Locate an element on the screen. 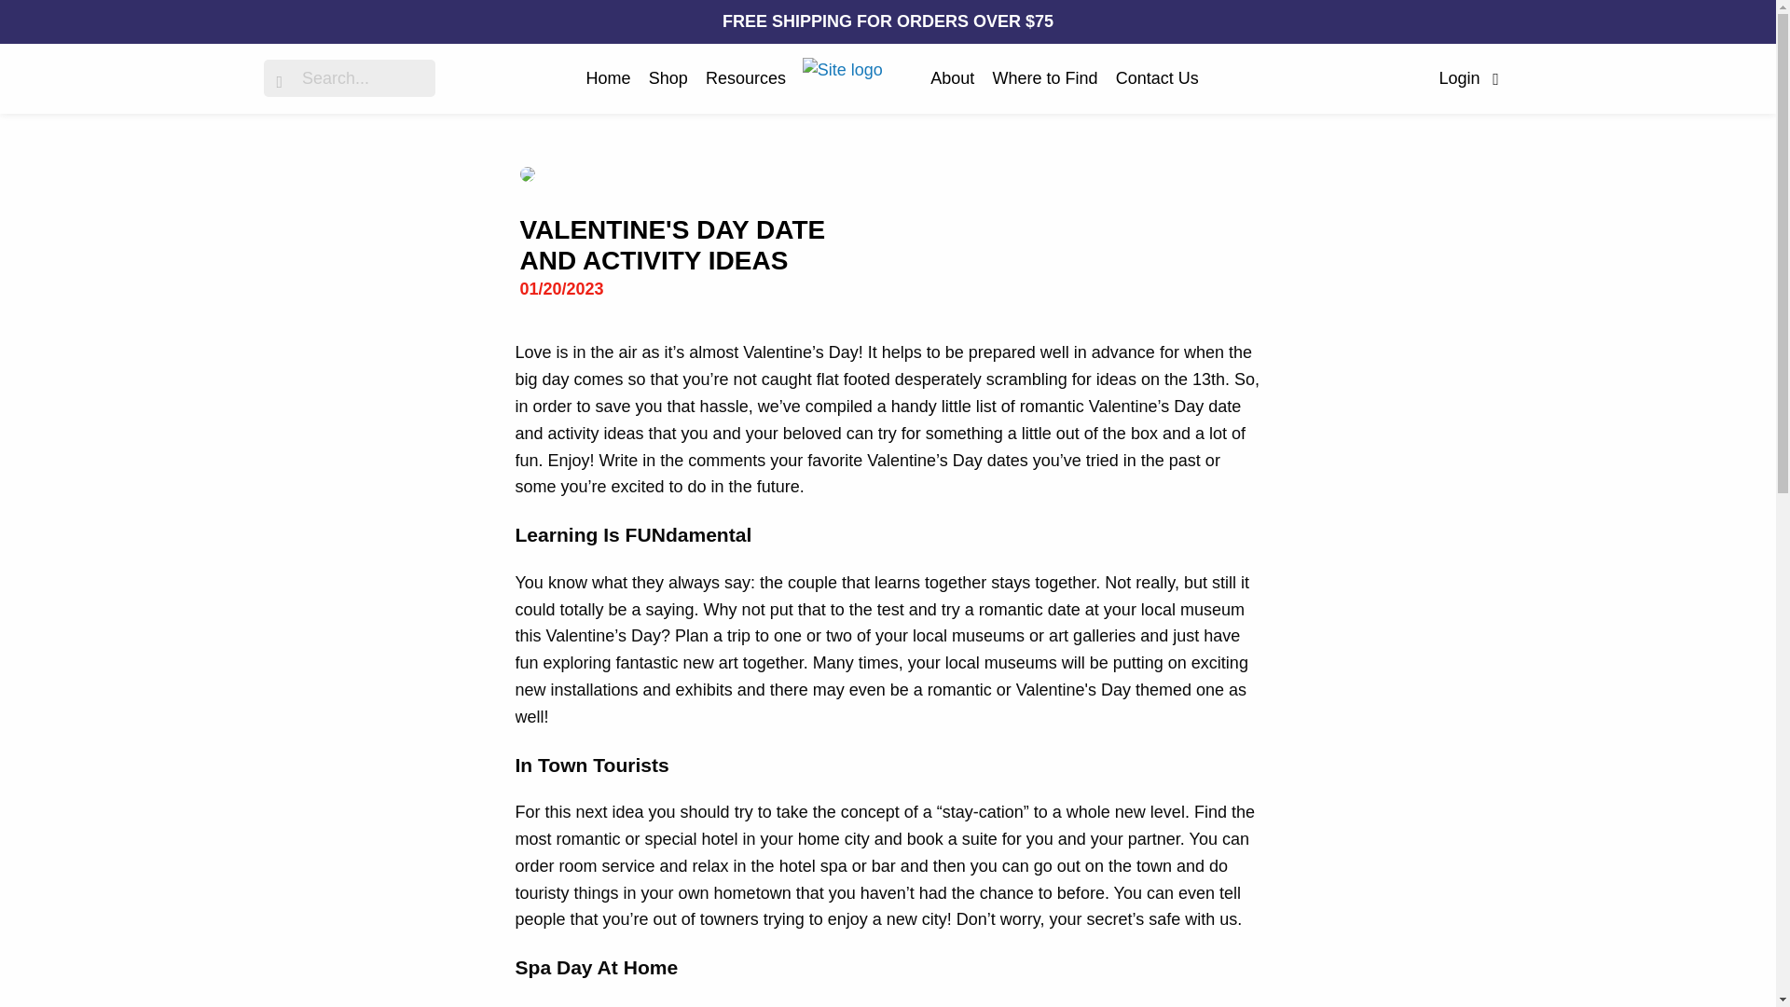  Resources is located at coordinates (745, 77).